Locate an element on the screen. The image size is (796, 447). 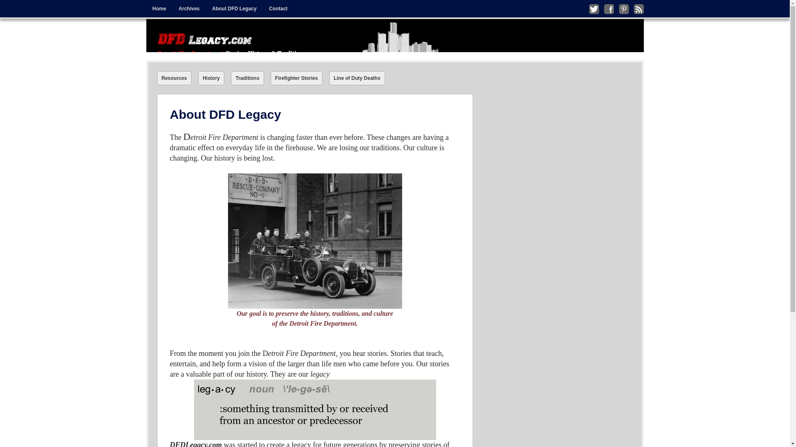
Firefighter Stories is located at coordinates (296, 78).